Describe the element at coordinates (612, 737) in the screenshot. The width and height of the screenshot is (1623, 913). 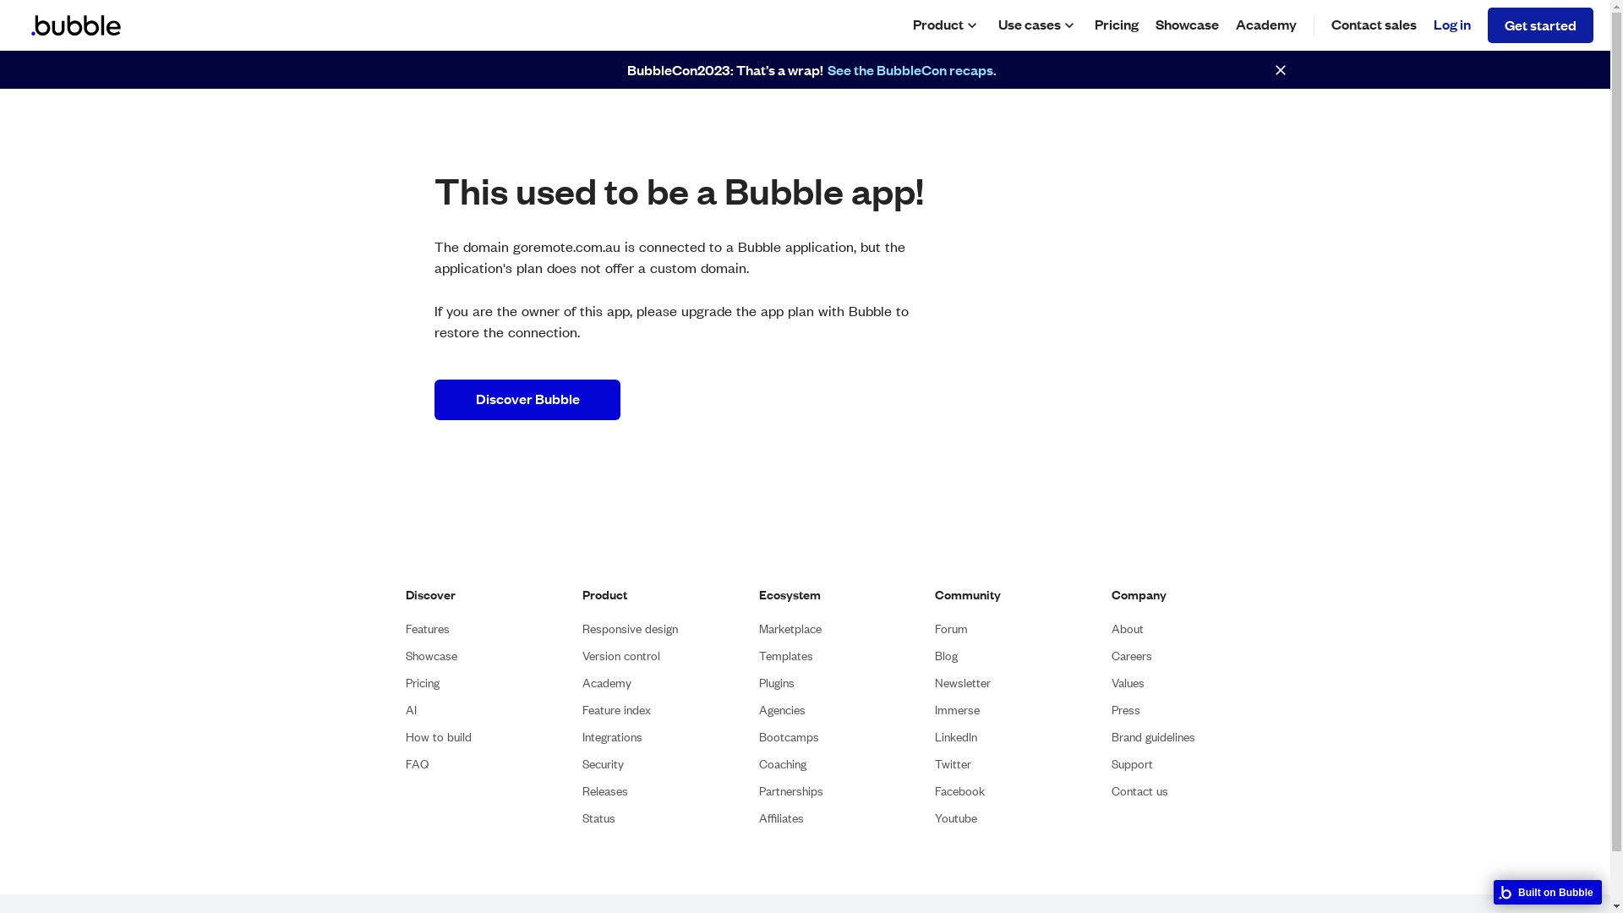
I see `Integrations` at that location.